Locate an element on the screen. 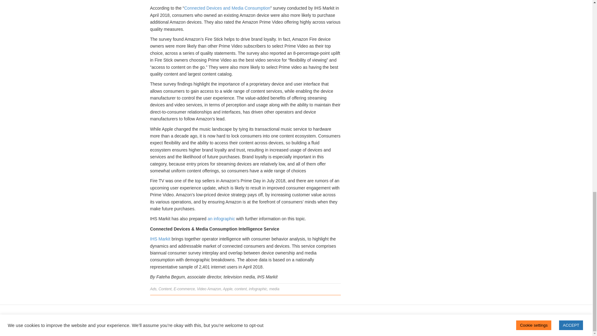  Ads is located at coordinates (153, 289).